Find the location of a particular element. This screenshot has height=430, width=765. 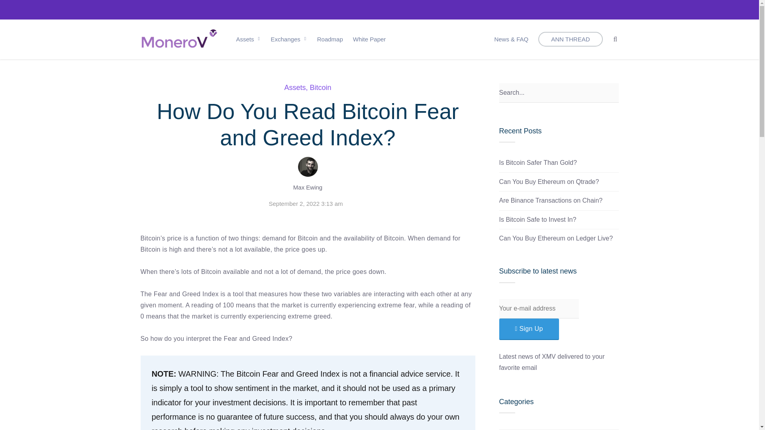

Is Bitcoin Safer Than Gold? is located at coordinates (537, 162).